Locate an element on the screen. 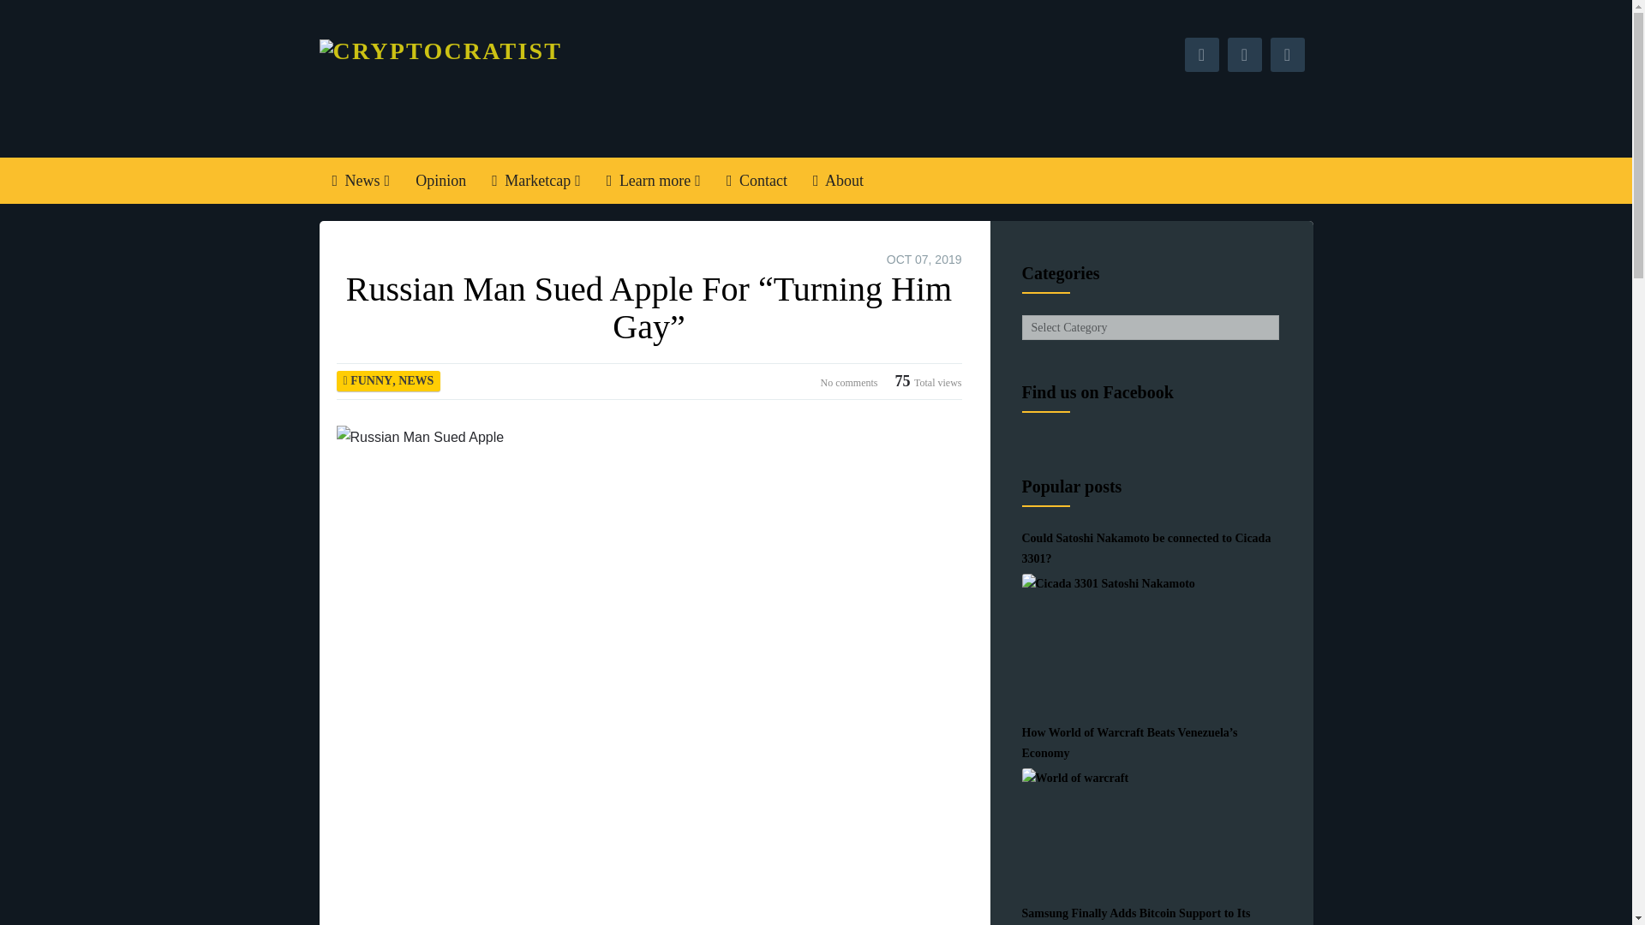 The height and width of the screenshot is (925, 1645). News is located at coordinates (361, 180).